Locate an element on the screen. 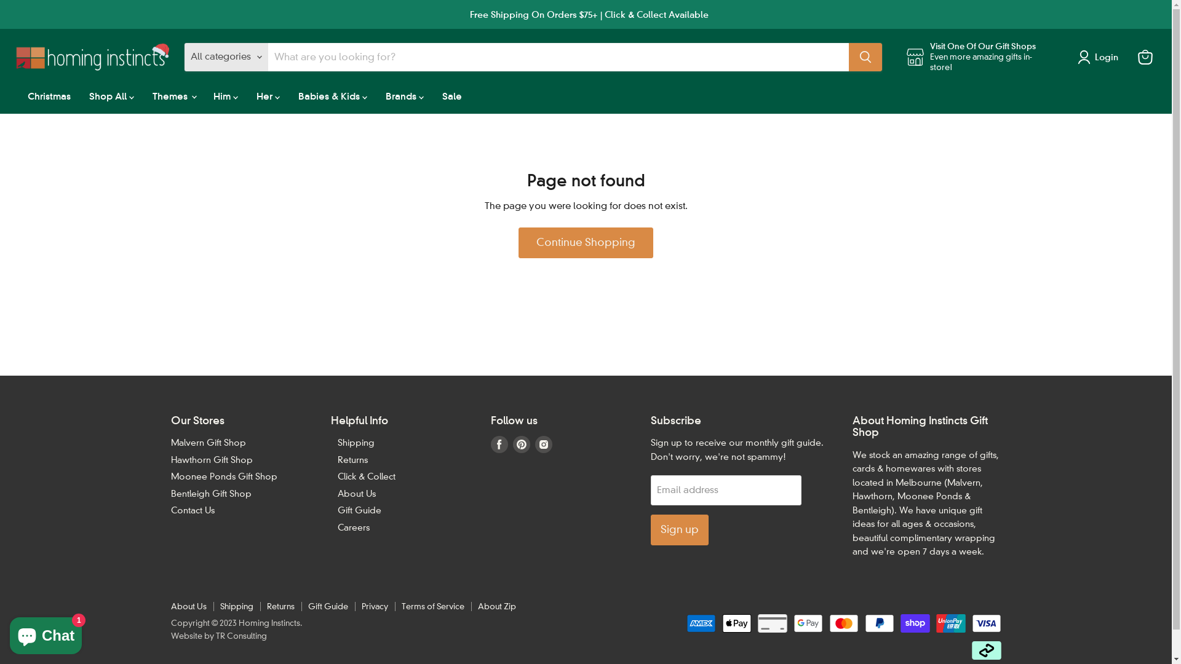  Privacy is located at coordinates (375, 606).